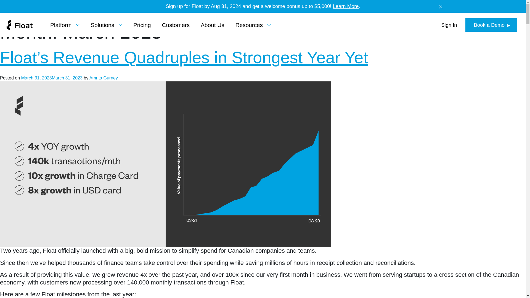  I want to click on Solutions, so click(107, 25).